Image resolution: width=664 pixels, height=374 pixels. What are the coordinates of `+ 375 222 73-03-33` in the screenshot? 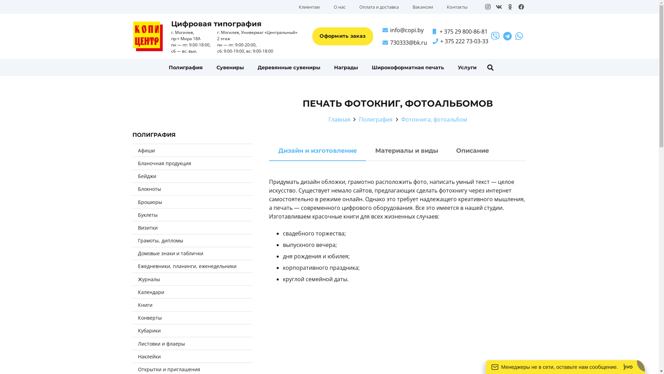 It's located at (461, 41).